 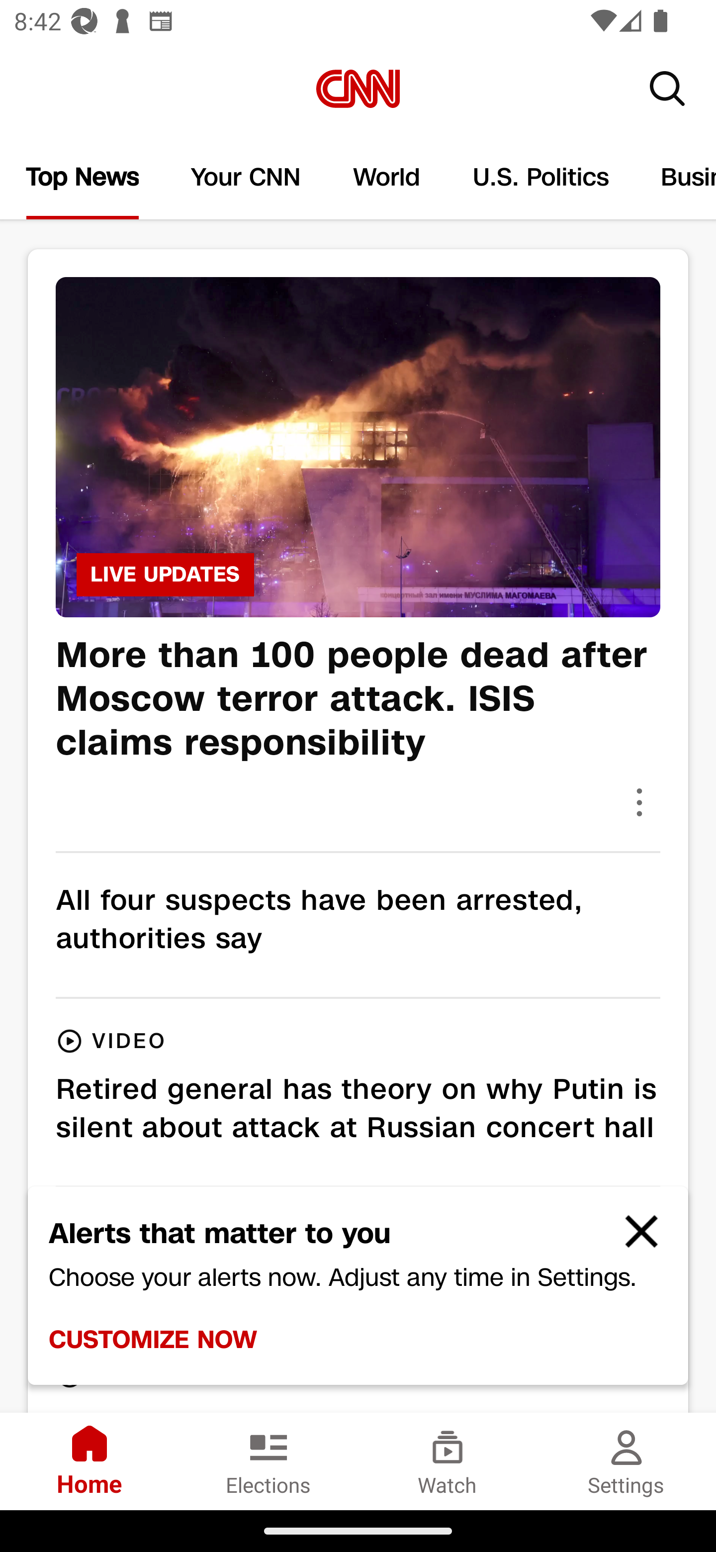 What do you see at coordinates (268, 1461) in the screenshot?
I see `Elections` at bounding box center [268, 1461].